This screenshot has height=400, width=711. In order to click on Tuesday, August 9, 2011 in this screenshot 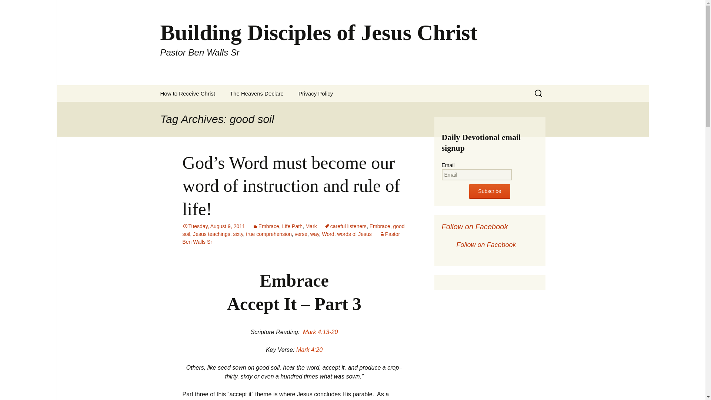, I will do `click(213, 226)`.